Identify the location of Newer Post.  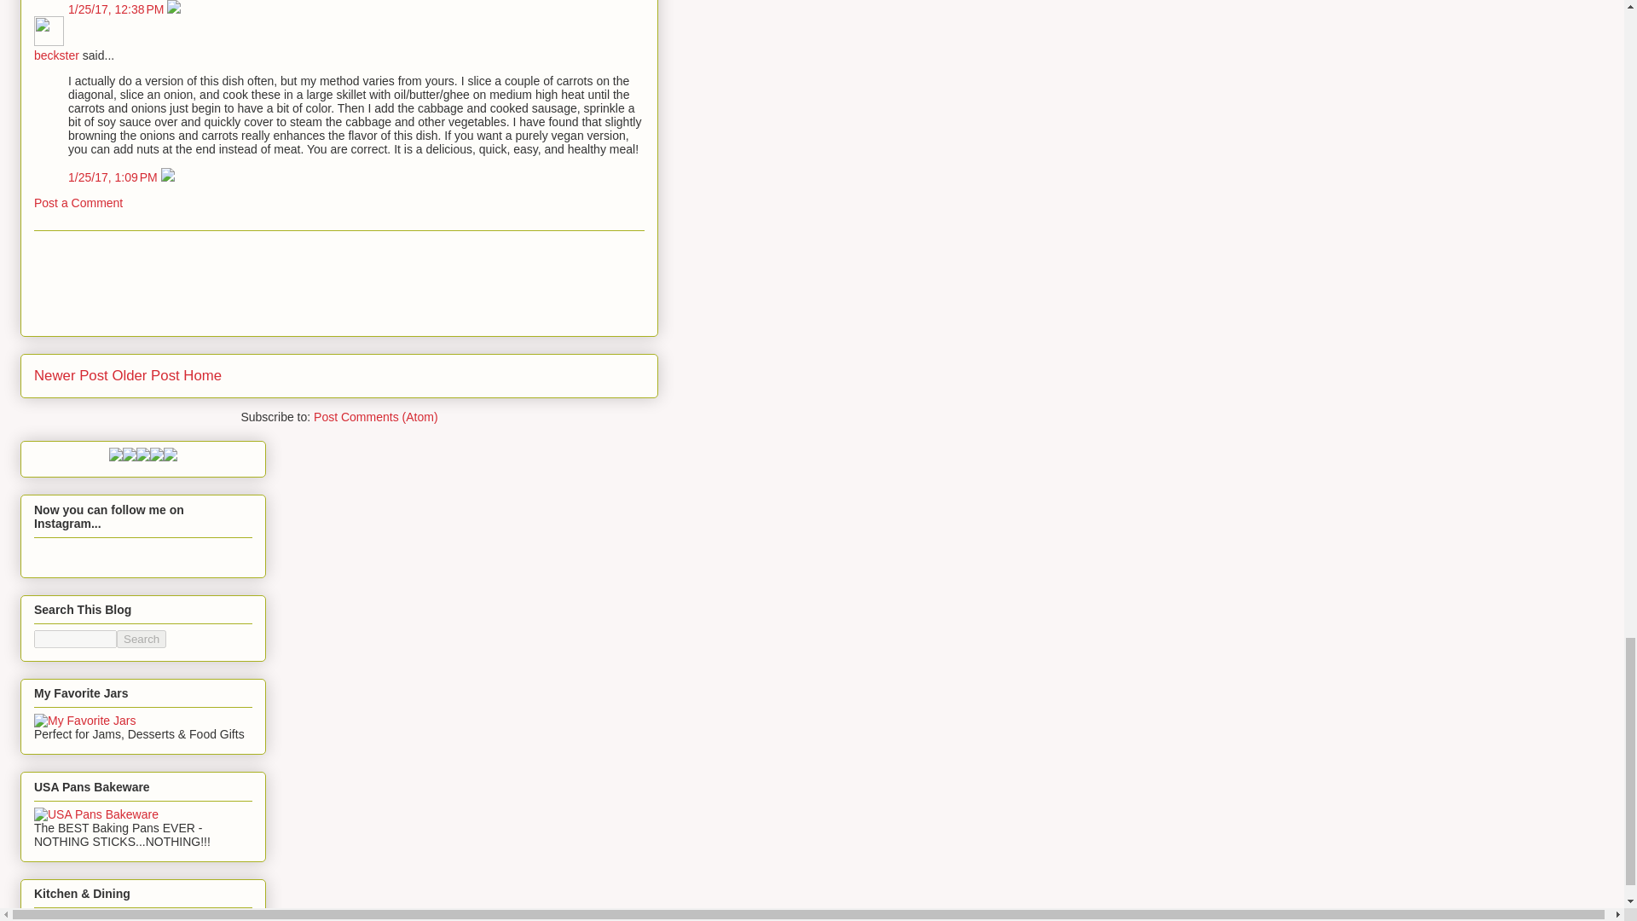
(71, 375).